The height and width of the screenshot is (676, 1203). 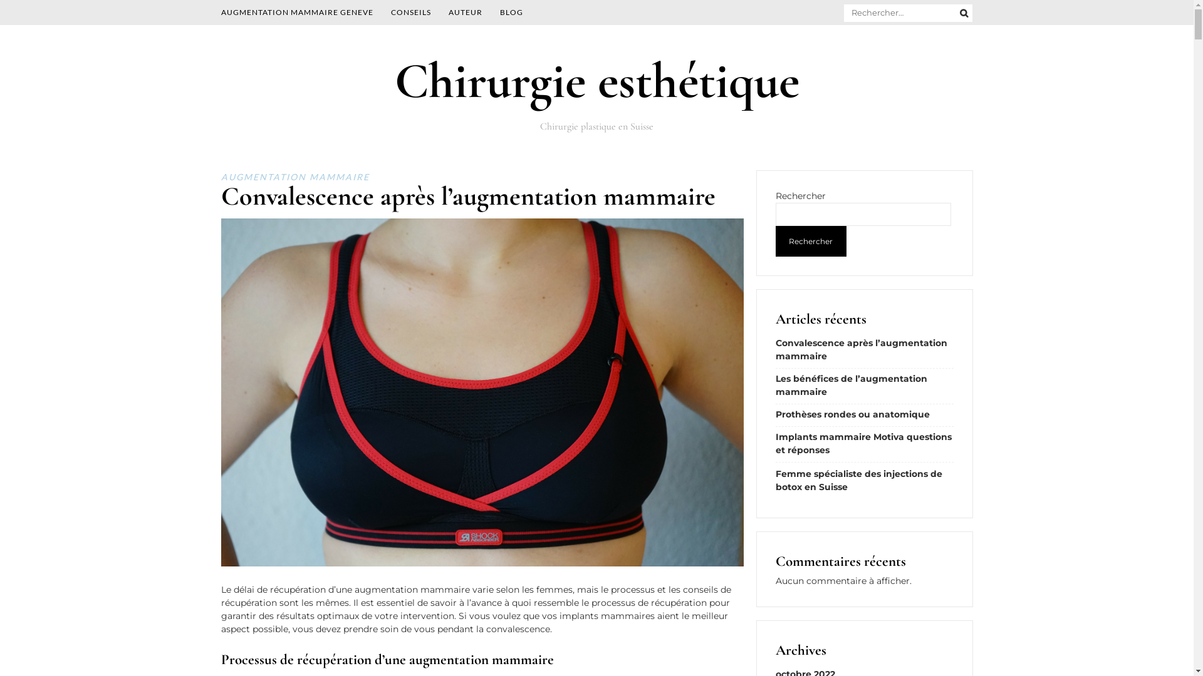 What do you see at coordinates (297, 13) in the screenshot?
I see `AUGMENTATION MAMMAIRE GENEVE` at bounding box center [297, 13].